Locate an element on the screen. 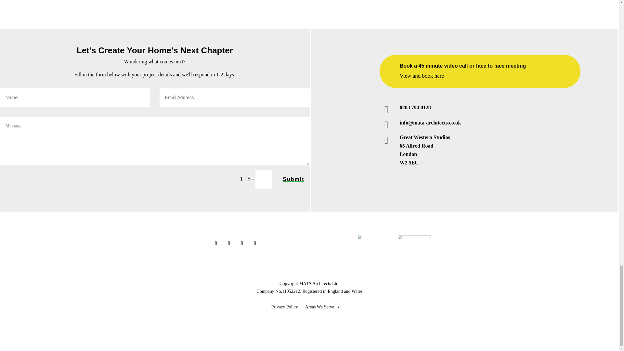 The image size is (624, 351). RIBA LOGO is located at coordinates (425, 250).